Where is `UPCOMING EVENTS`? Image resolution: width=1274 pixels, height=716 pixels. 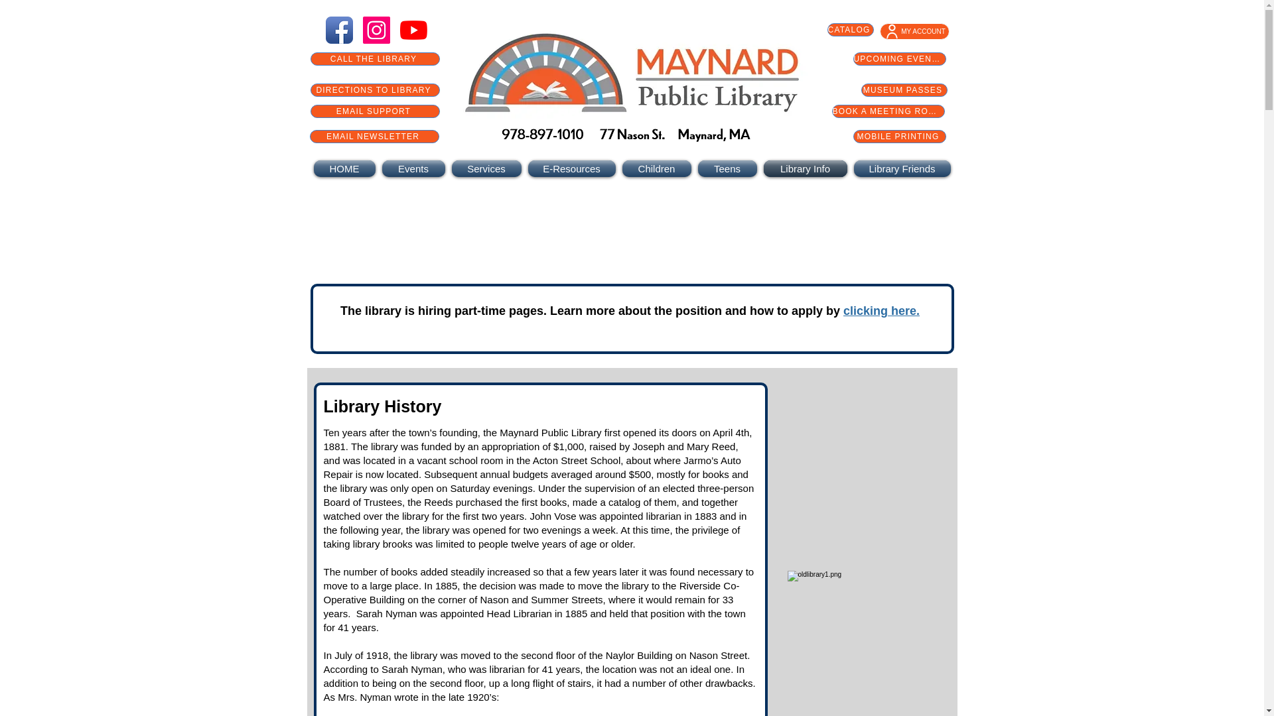
UPCOMING EVENTS is located at coordinates (900, 58).